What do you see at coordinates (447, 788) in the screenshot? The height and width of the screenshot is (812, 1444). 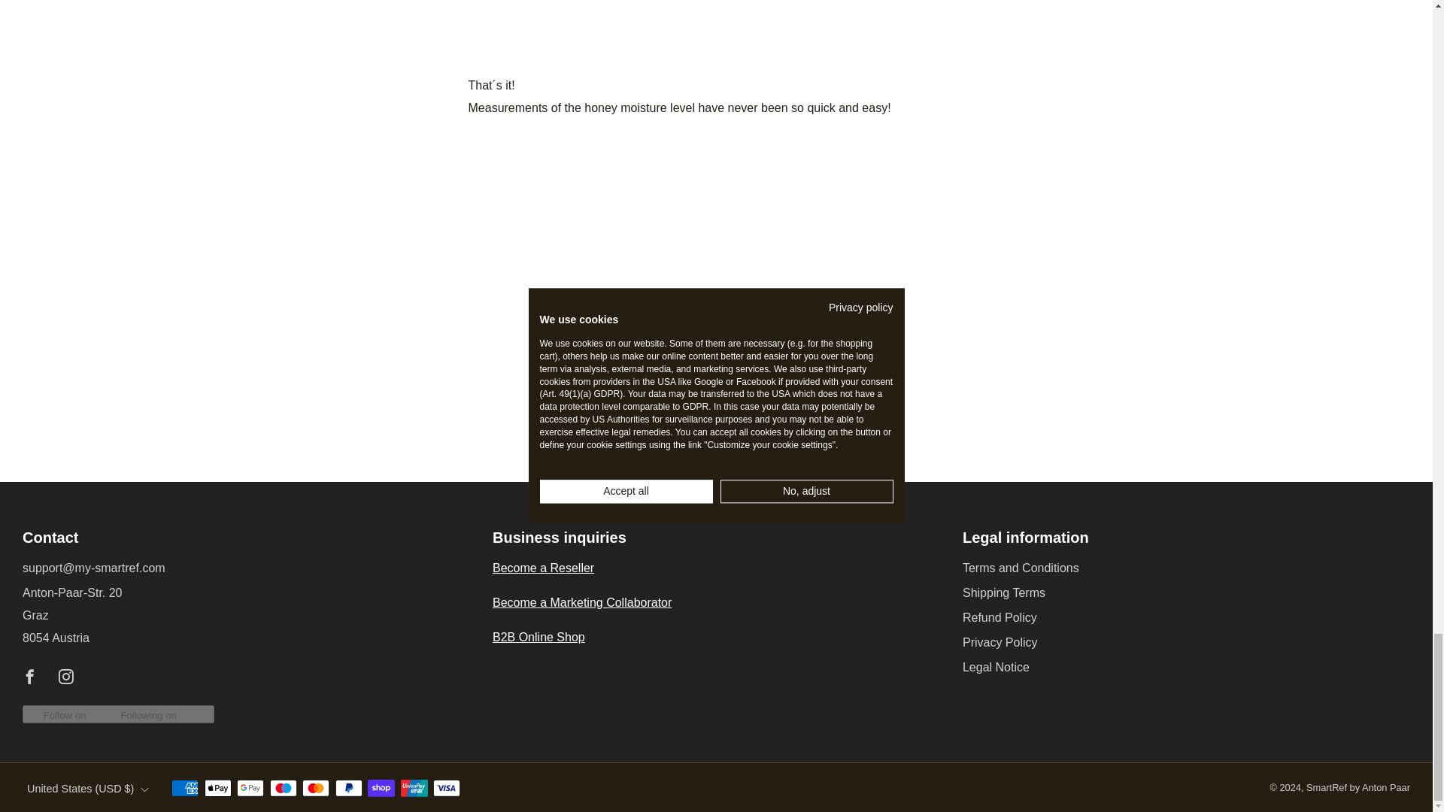 I see `Visa` at bounding box center [447, 788].